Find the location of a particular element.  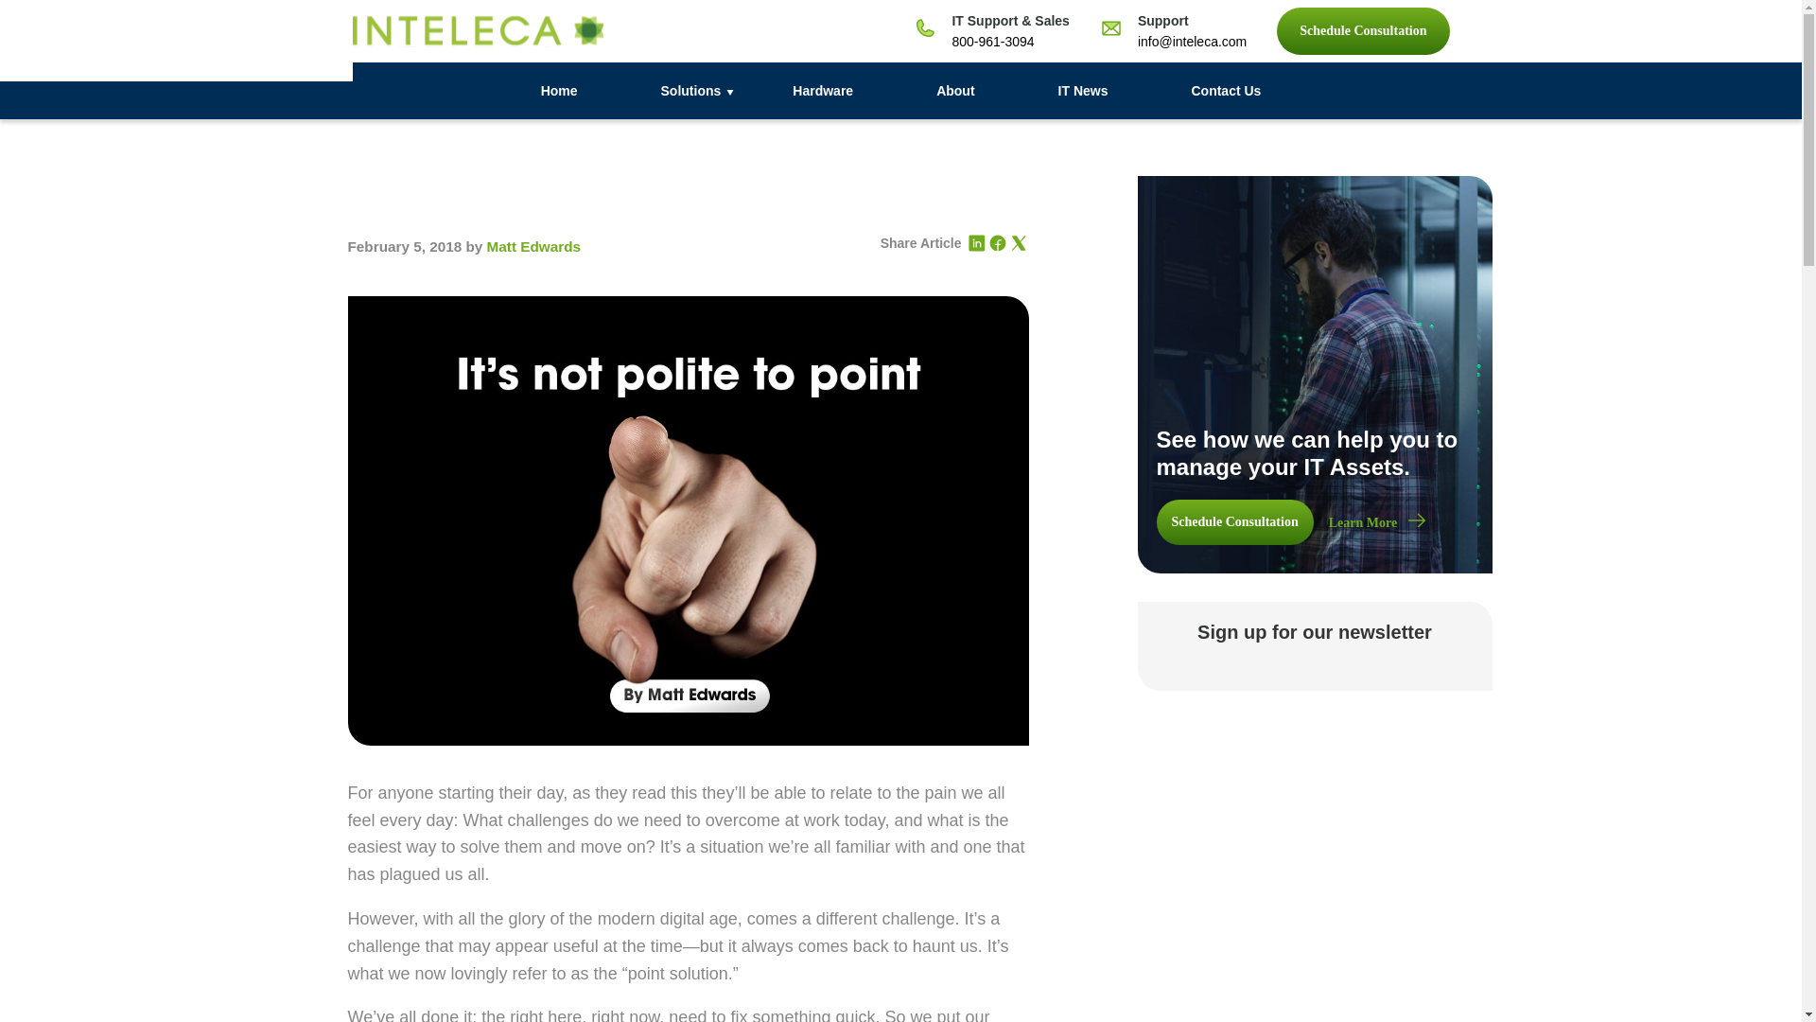

Schedule Consultation is located at coordinates (1233, 522).